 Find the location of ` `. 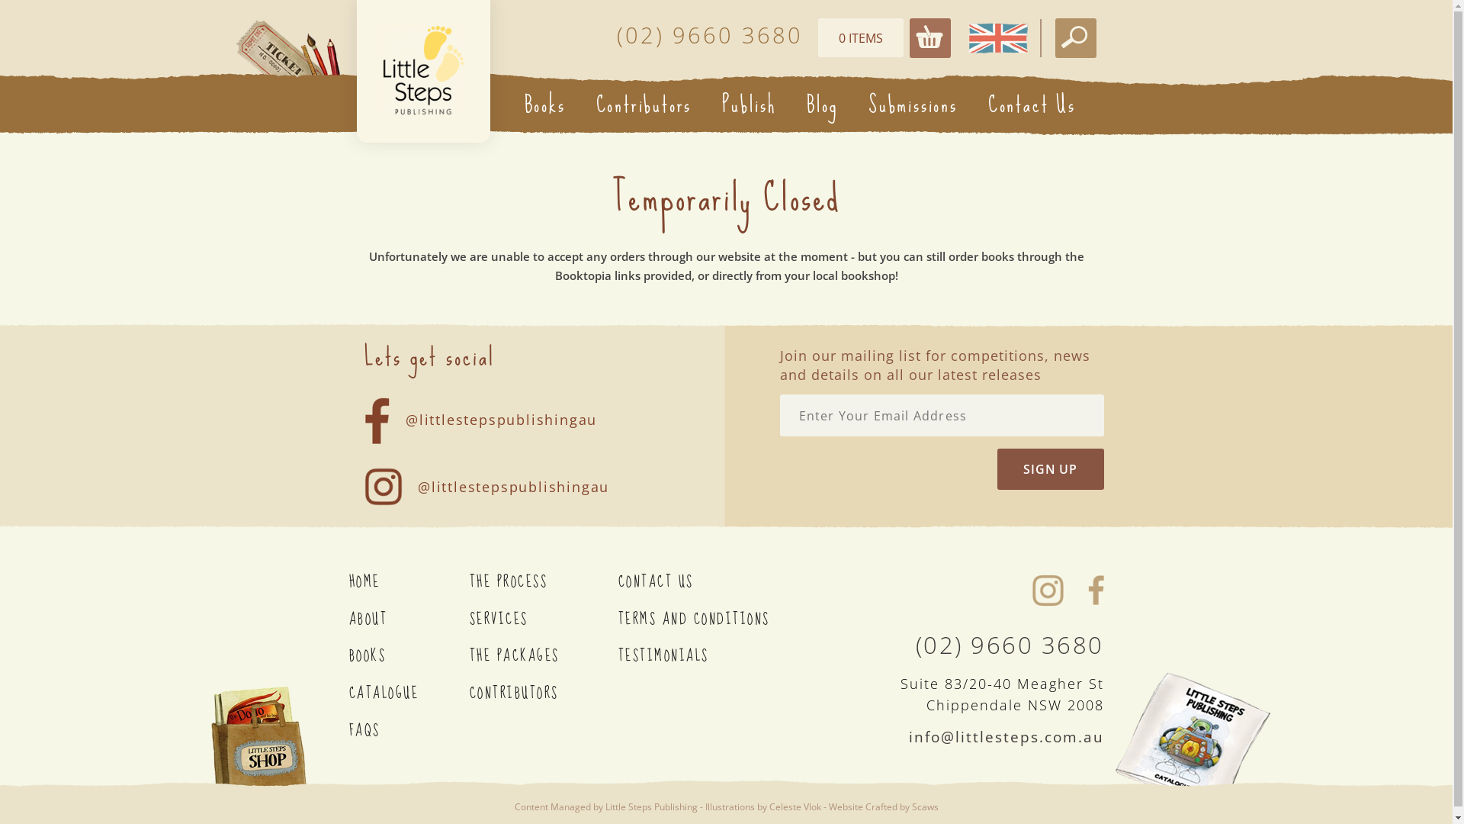

  is located at coordinates (422, 70).